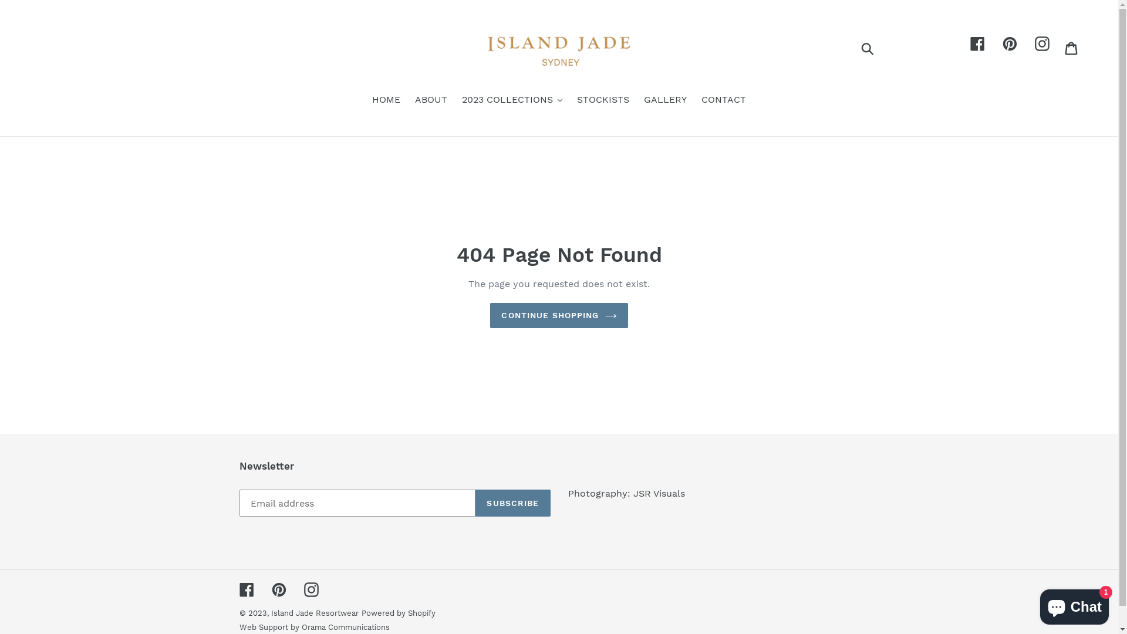  Describe the element at coordinates (1072, 48) in the screenshot. I see `Cart` at that location.